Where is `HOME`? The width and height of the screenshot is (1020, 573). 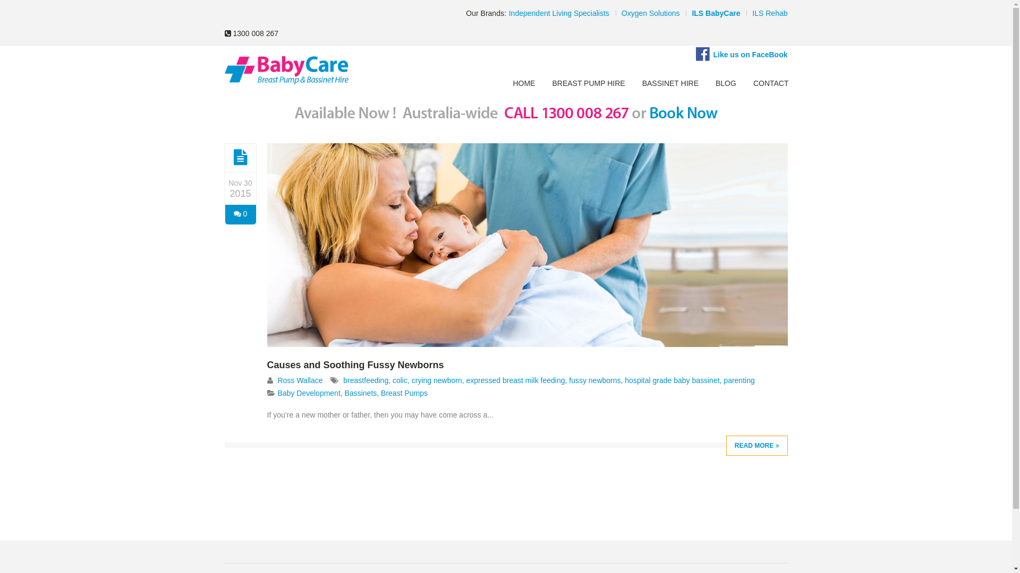
HOME is located at coordinates (524, 83).